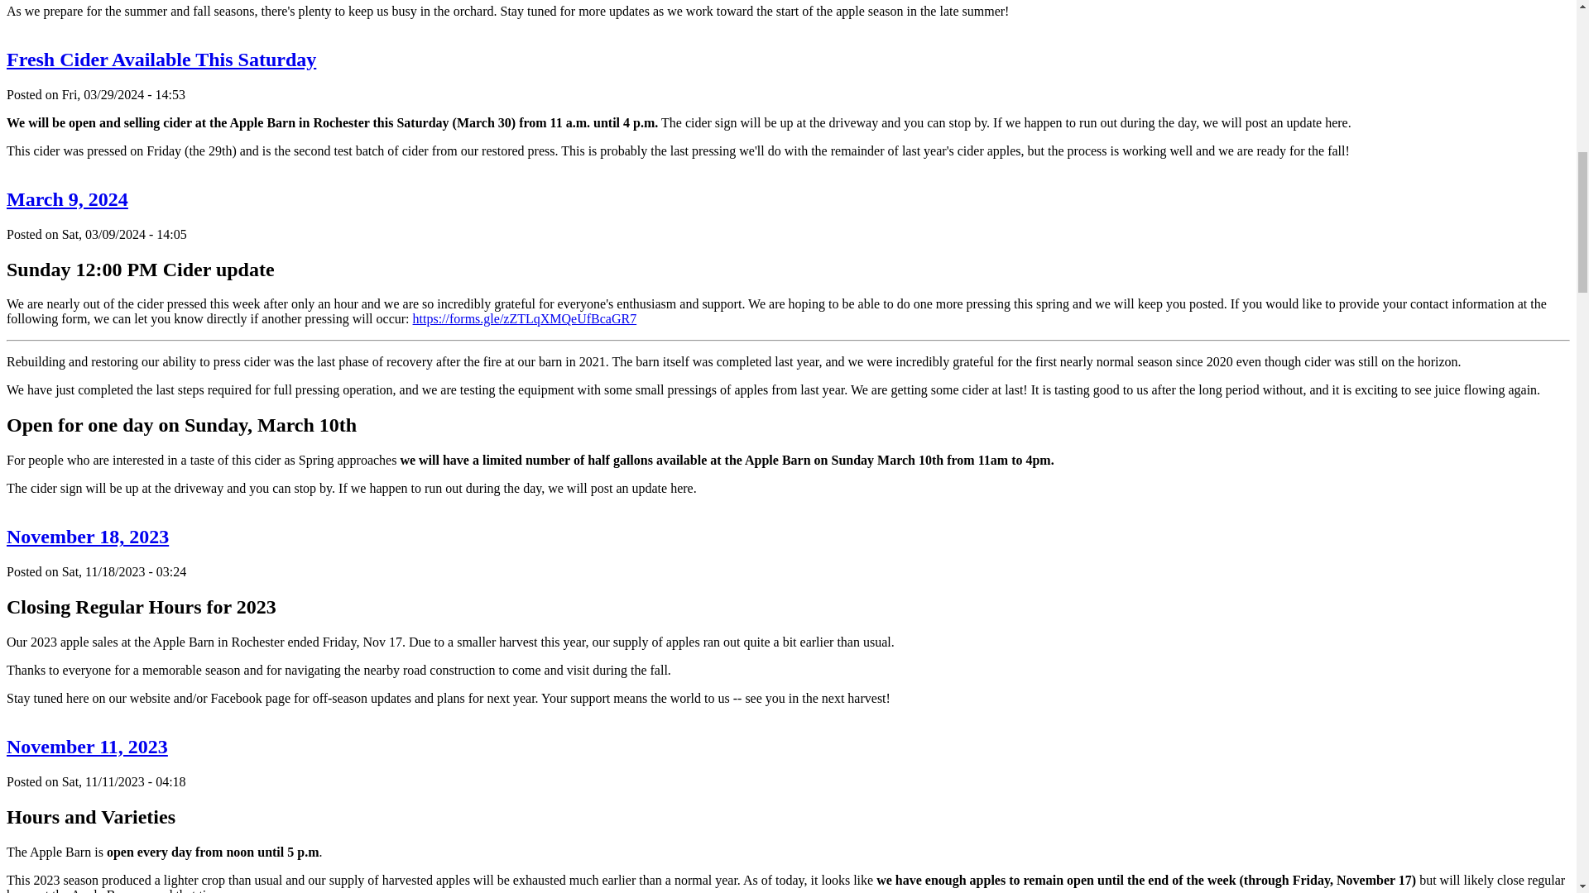 The width and height of the screenshot is (1589, 893). I want to click on November 18, 2023, so click(87, 537).